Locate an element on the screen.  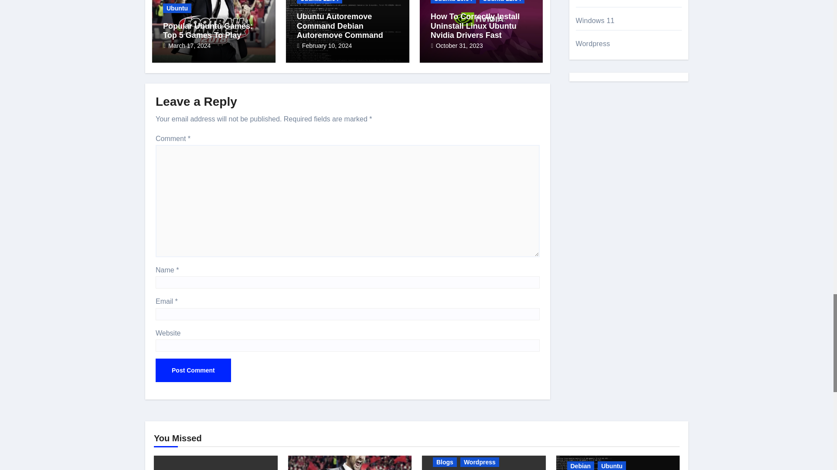
Permalink to: Popular Ubuntu Games: Top 5 Games To Play is located at coordinates (208, 30).